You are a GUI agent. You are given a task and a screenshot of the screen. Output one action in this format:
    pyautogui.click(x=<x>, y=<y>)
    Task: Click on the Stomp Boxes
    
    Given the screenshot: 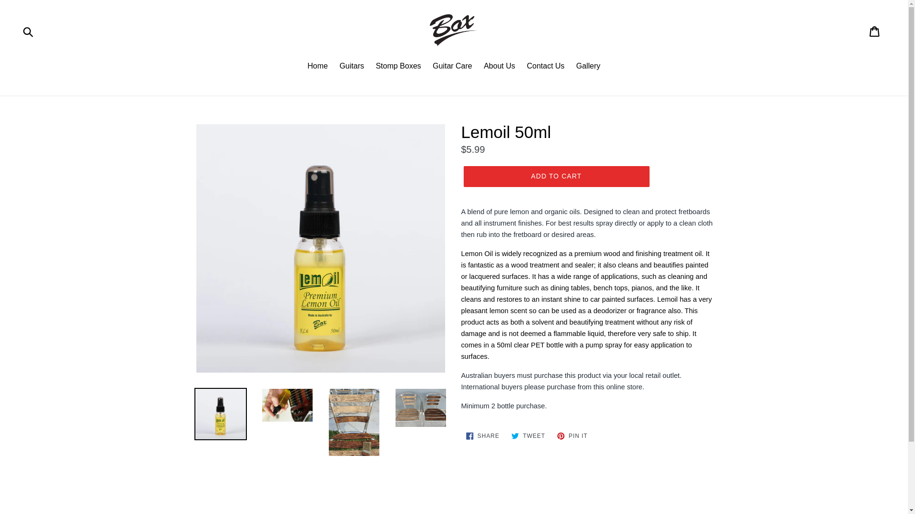 What is the action you would take?
    pyautogui.click(x=572, y=436)
    